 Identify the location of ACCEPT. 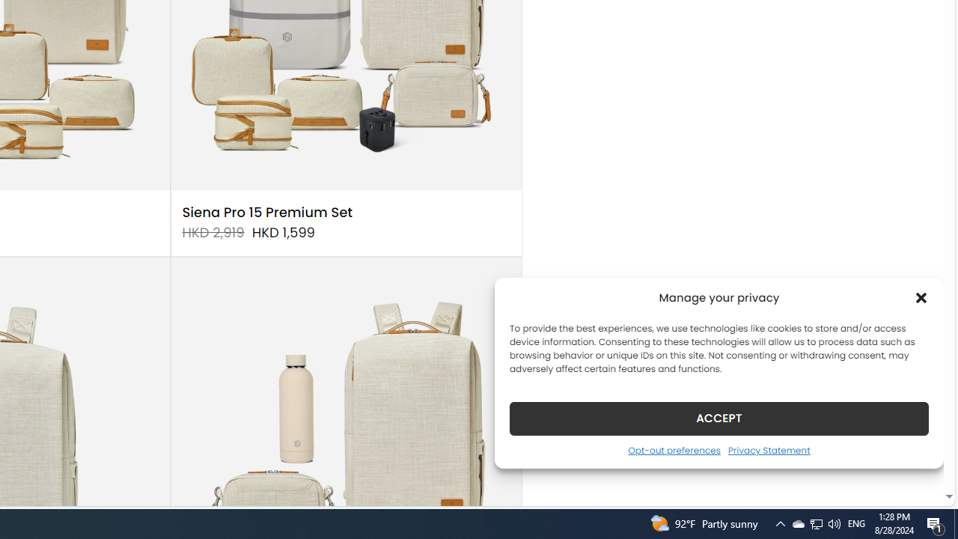
(718, 418).